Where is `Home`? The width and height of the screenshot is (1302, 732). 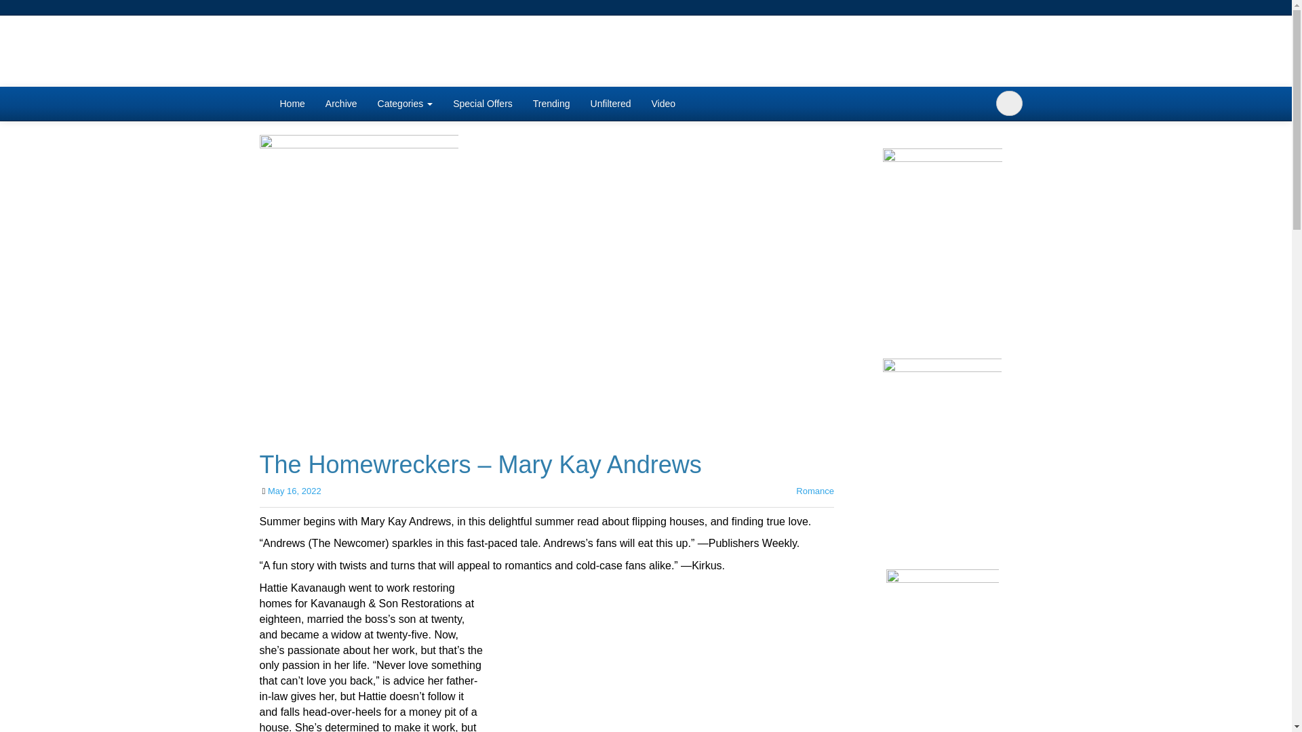 Home is located at coordinates (292, 104).